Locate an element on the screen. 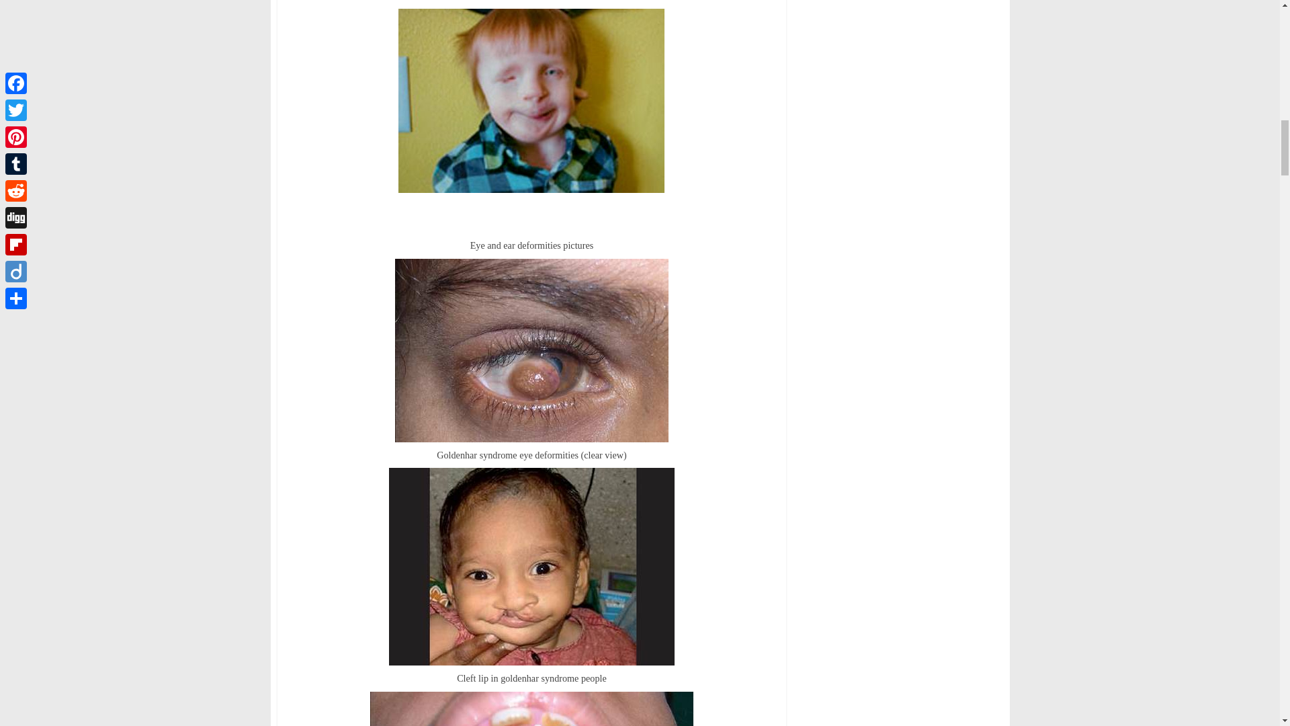 The width and height of the screenshot is (1290, 726). Goldenhar Syndrome dental problems is located at coordinates (532, 709).